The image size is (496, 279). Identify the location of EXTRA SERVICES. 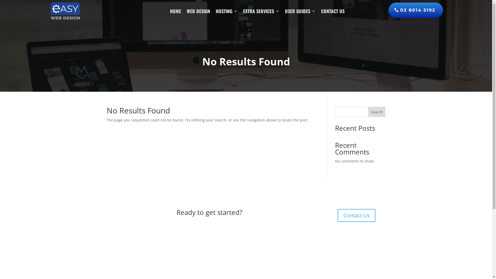
(261, 11).